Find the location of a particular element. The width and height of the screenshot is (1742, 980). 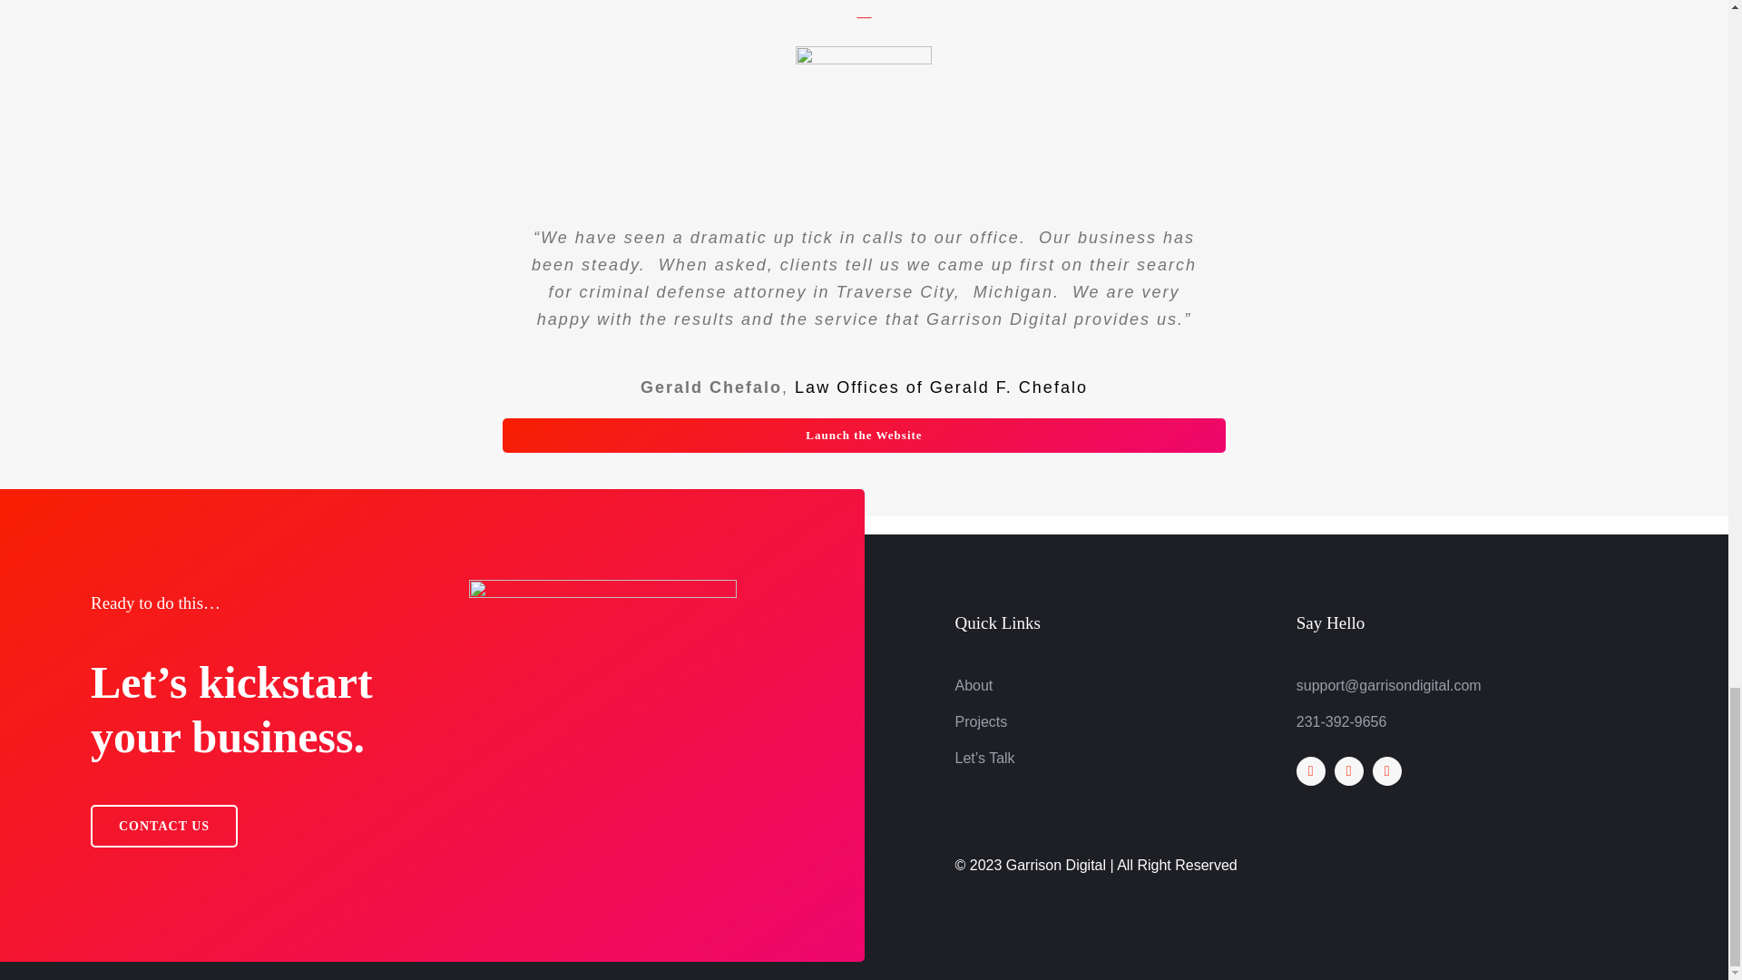

Projects is located at coordinates (980, 721).